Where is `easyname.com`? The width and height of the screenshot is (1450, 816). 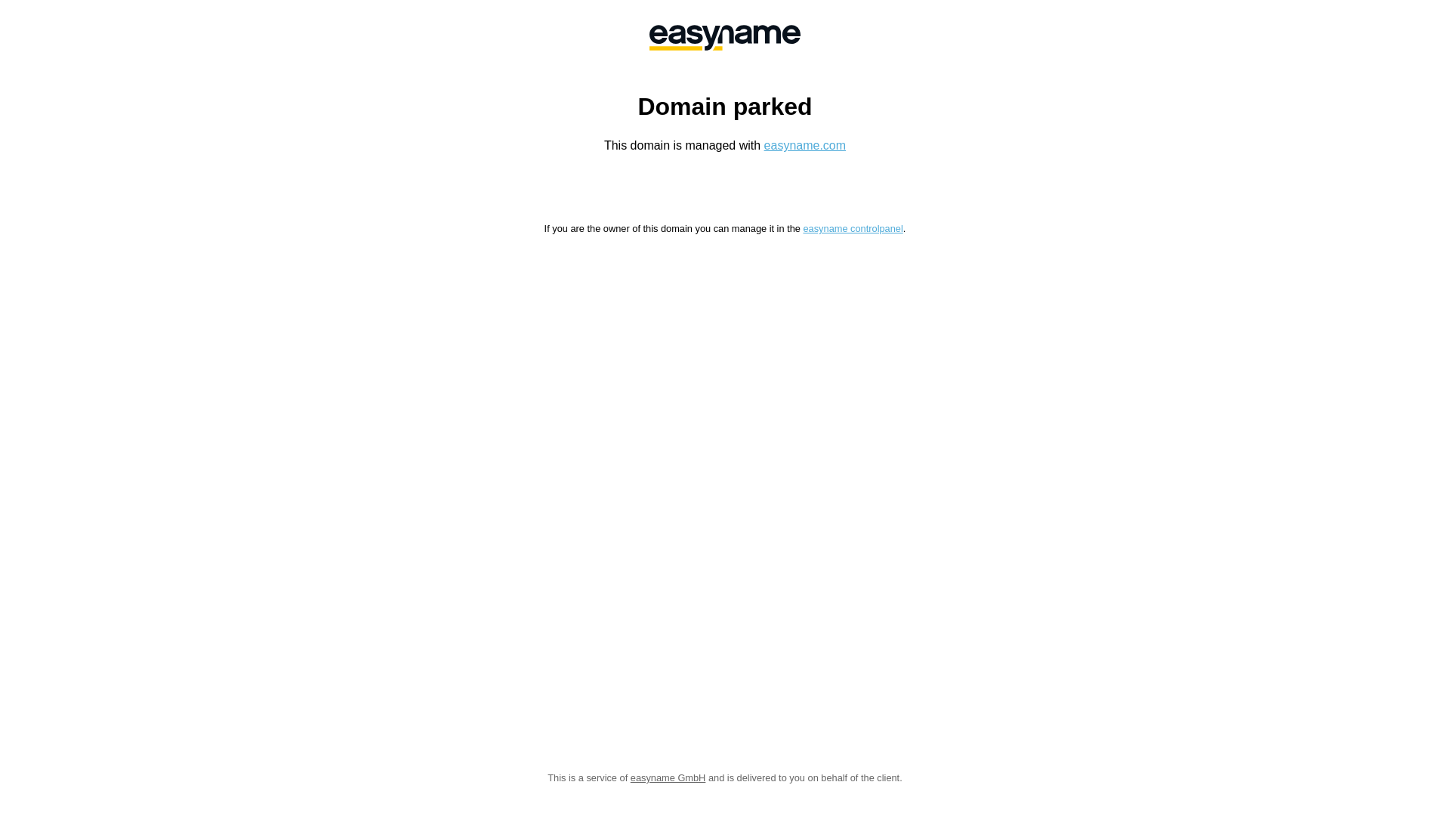
easyname.com is located at coordinates (805, 145).